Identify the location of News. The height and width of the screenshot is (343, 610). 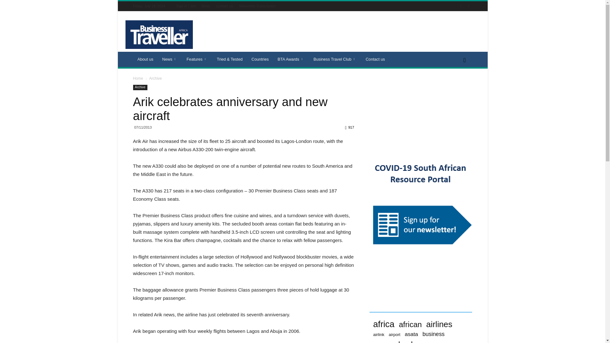
(170, 59).